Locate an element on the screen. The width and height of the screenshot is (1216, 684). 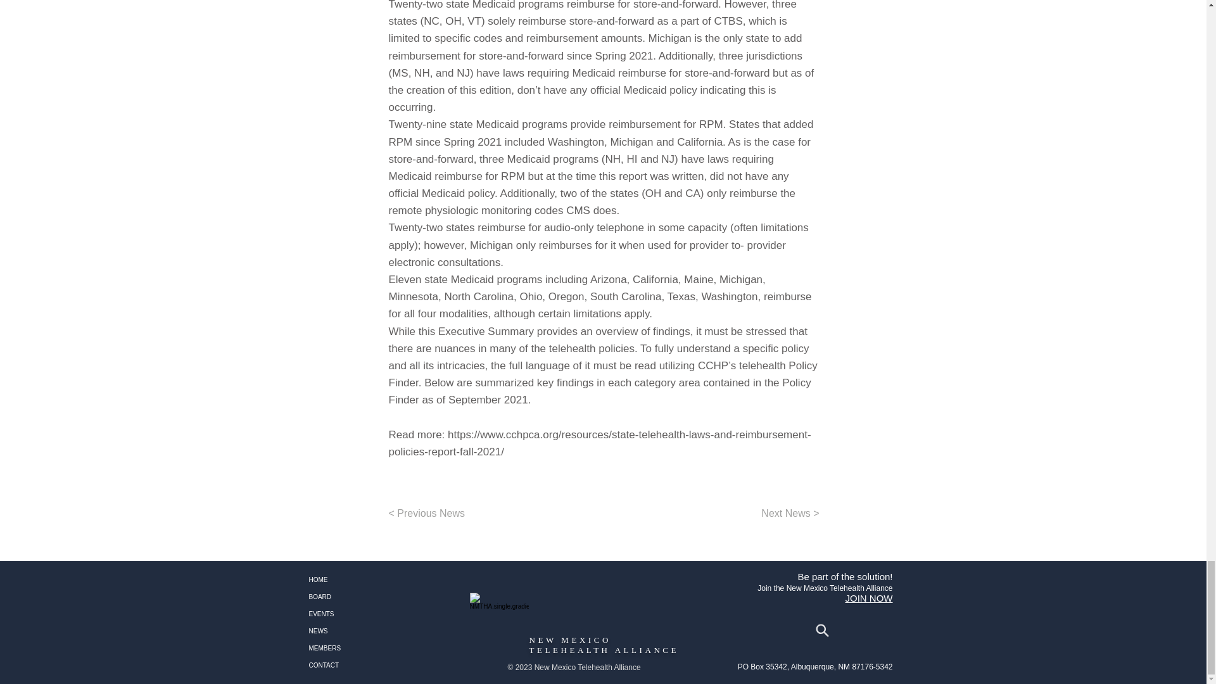
NEW MEXICO TELEHEALTH  is located at coordinates (572, 645).